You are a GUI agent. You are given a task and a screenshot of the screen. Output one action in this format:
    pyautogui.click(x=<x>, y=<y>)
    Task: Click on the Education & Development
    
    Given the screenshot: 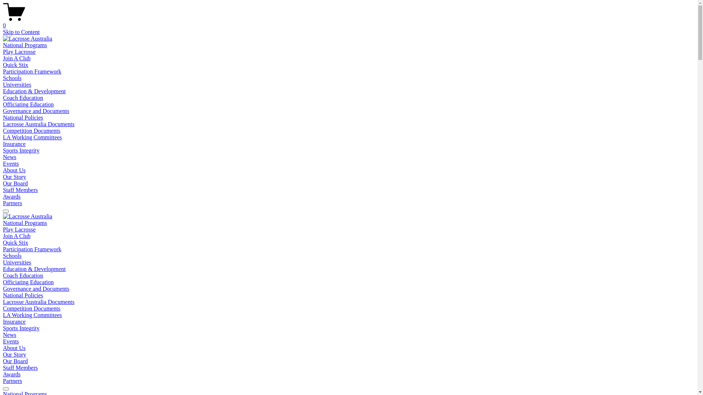 What is the action you would take?
    pyautogui.click(x=34, y=91)
    